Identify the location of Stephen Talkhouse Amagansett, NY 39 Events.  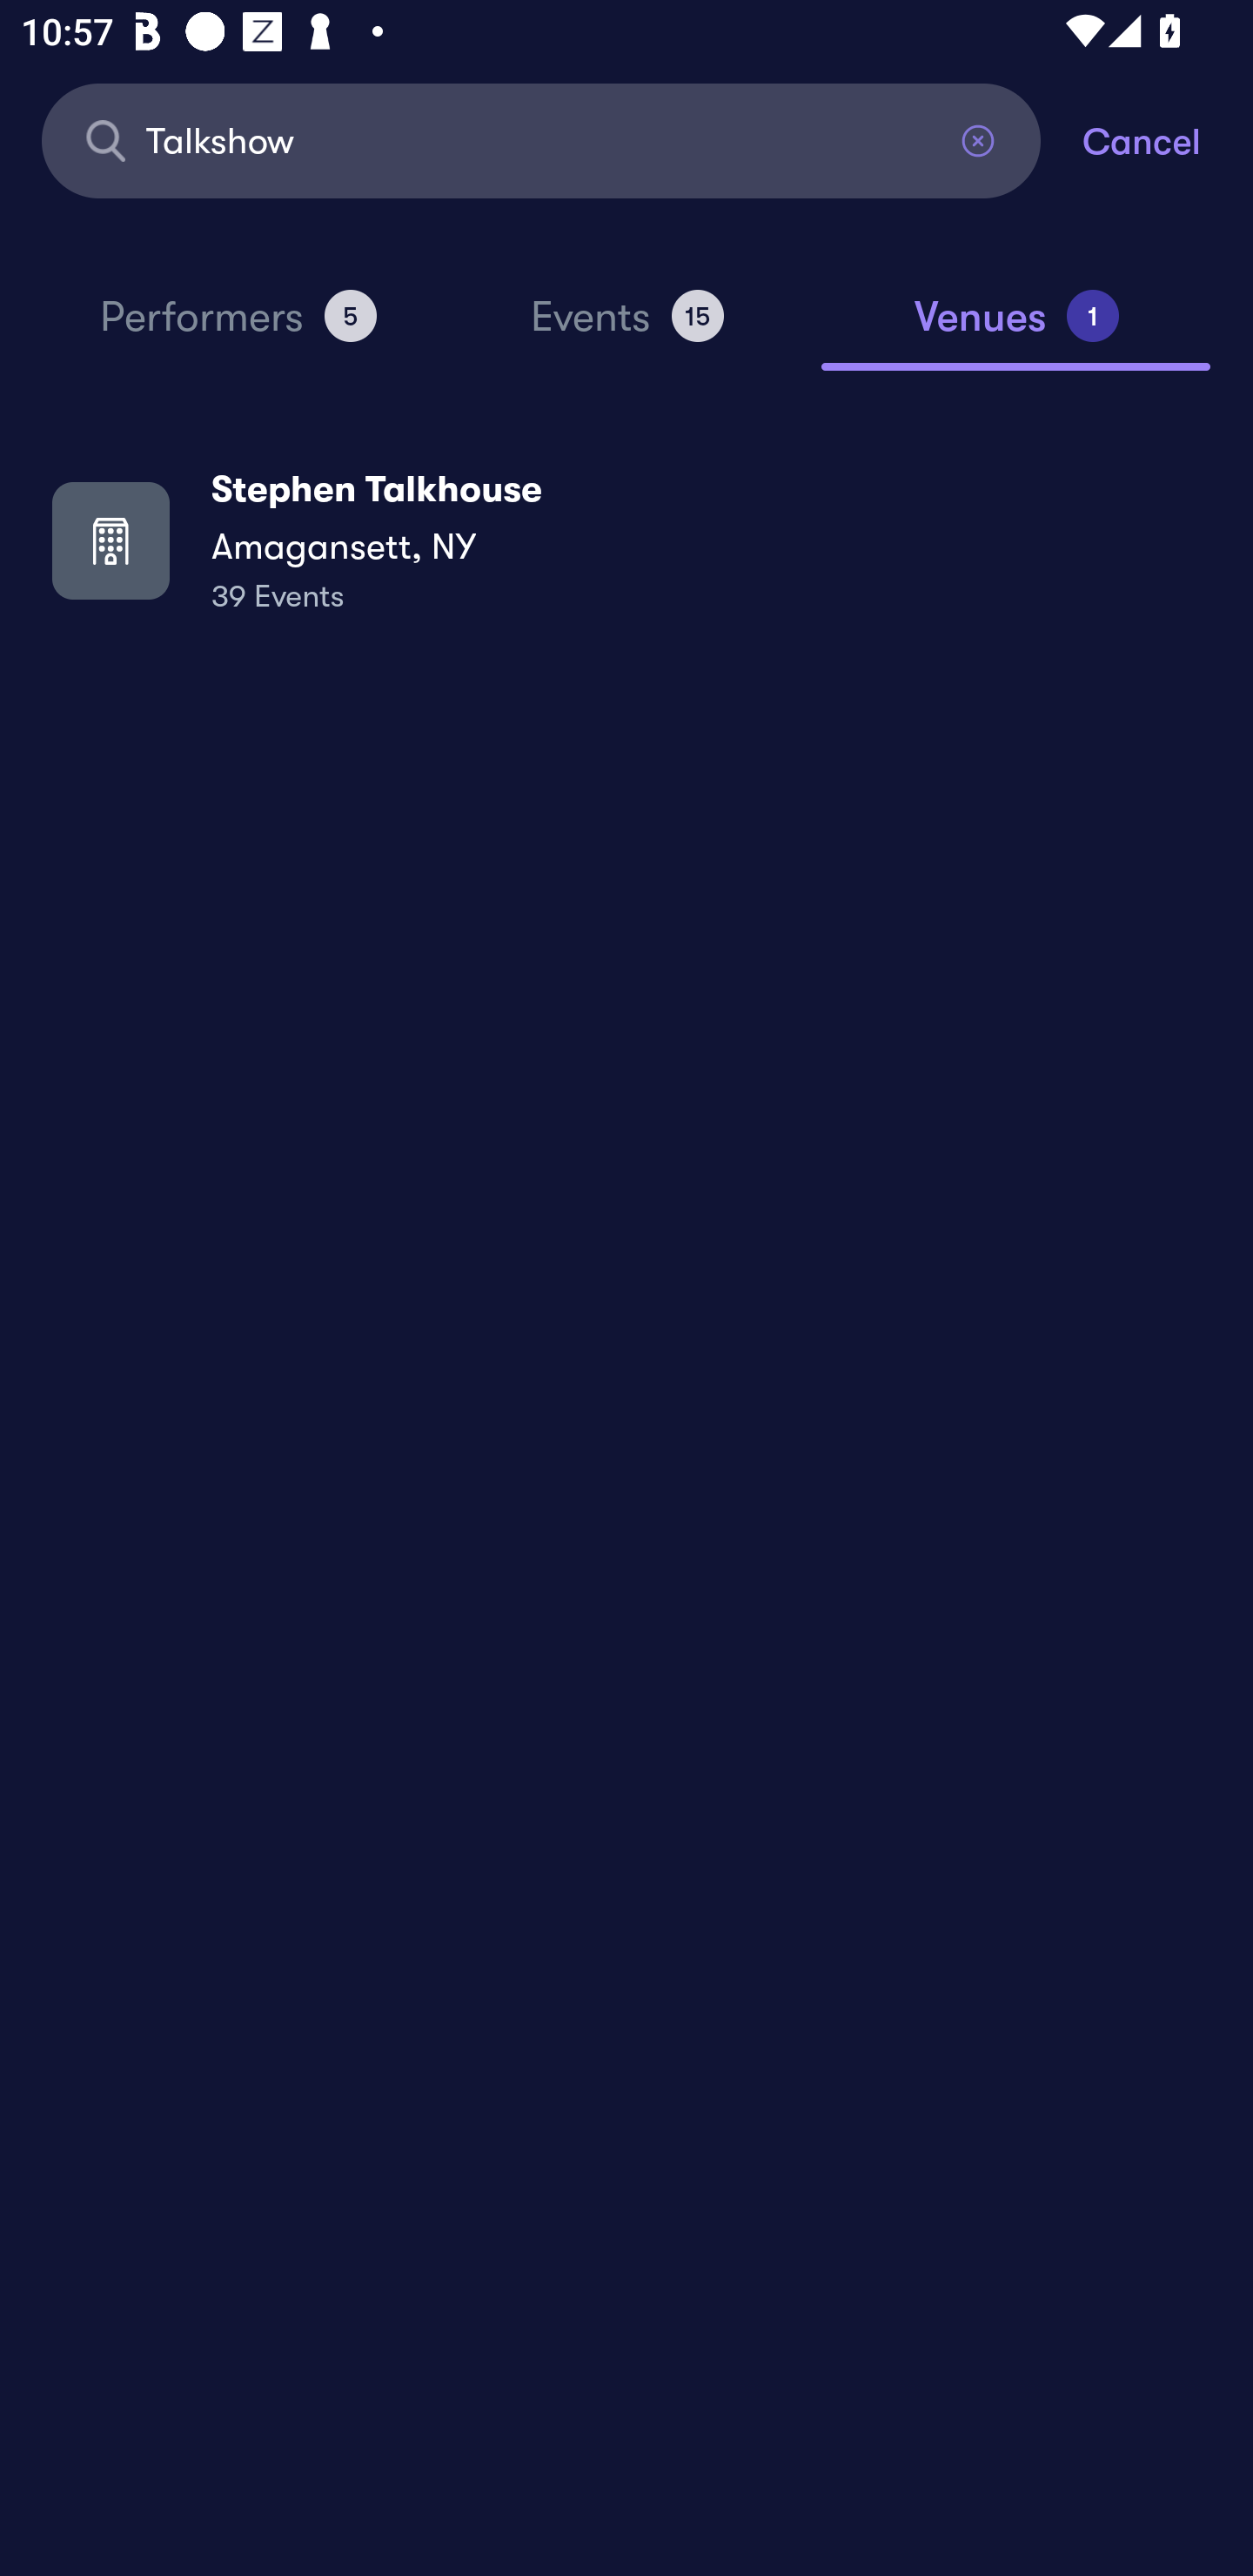
(626, 540).